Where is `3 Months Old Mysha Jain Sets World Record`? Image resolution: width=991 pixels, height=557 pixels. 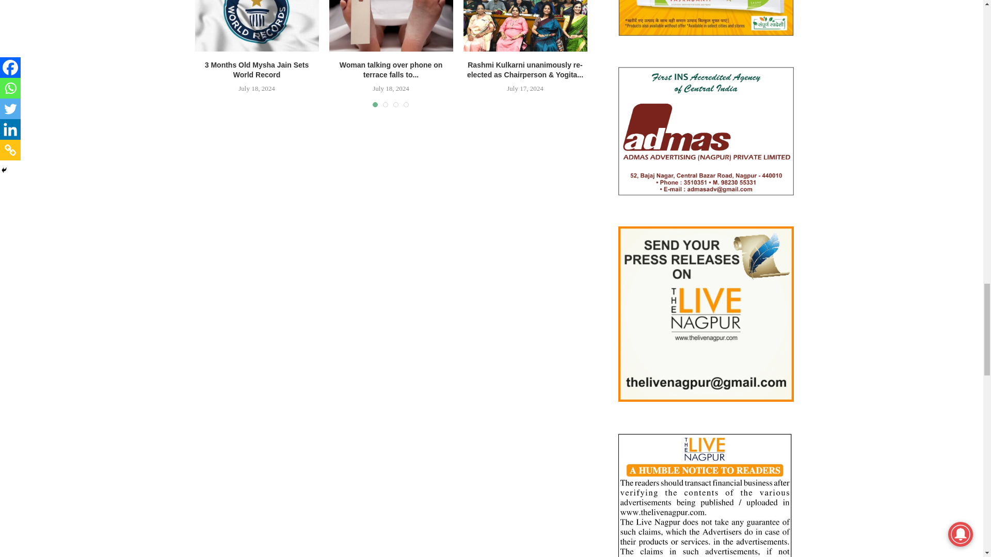
3 Months Old Mysha Jain Sets World Record is located at coordinates (257, 26).